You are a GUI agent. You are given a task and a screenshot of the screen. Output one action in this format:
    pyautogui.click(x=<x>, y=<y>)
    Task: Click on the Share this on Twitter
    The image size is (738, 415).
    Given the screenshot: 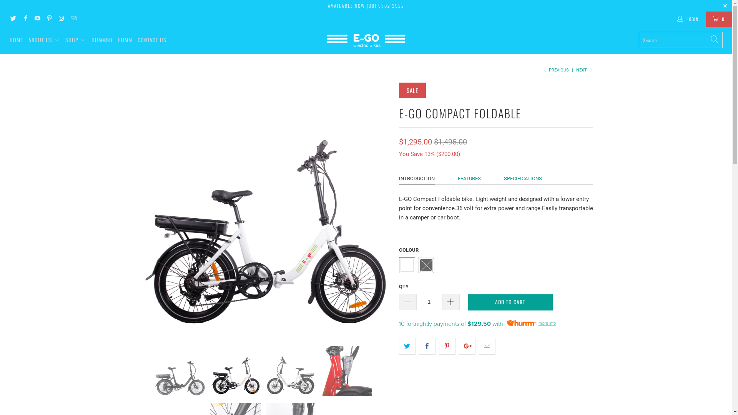 What is the action you would take?
    pyautogui.click(x=407, y=346)
    